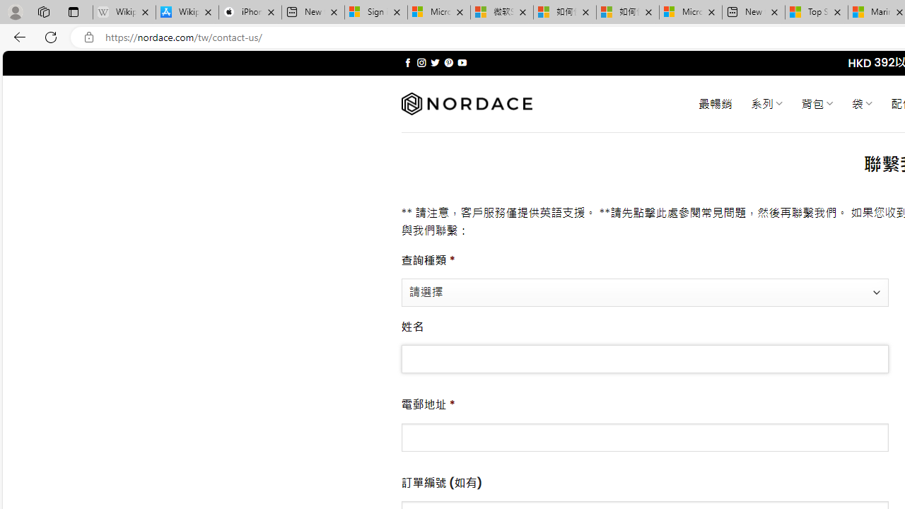  Describe the element at coordinates (436, 62) in the screenshot. I see `Follow on Twitter` at that location.